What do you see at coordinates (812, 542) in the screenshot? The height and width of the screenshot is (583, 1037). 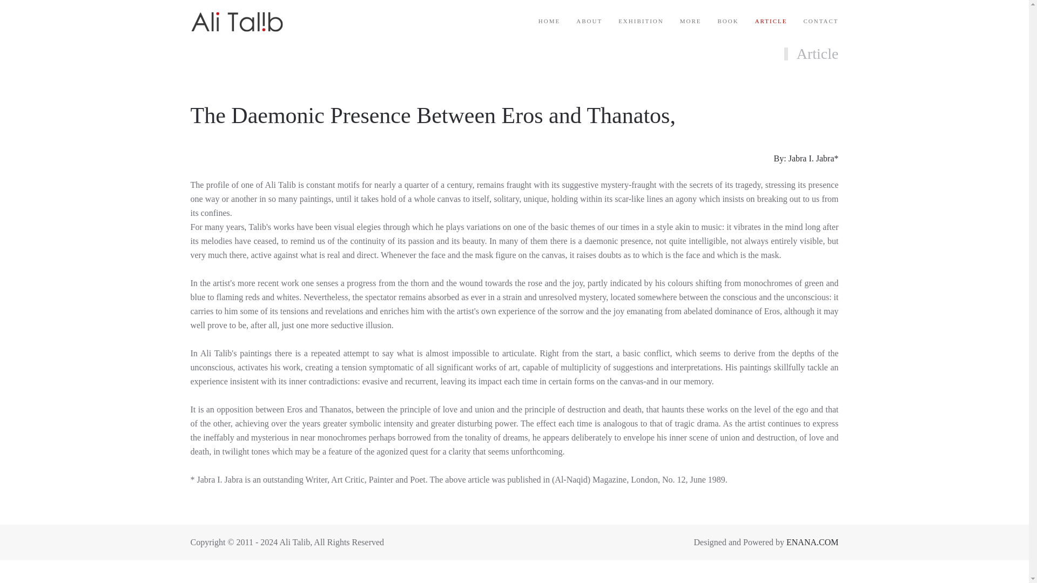 I see `ENANA.COM` at bounding box center [812, 542].